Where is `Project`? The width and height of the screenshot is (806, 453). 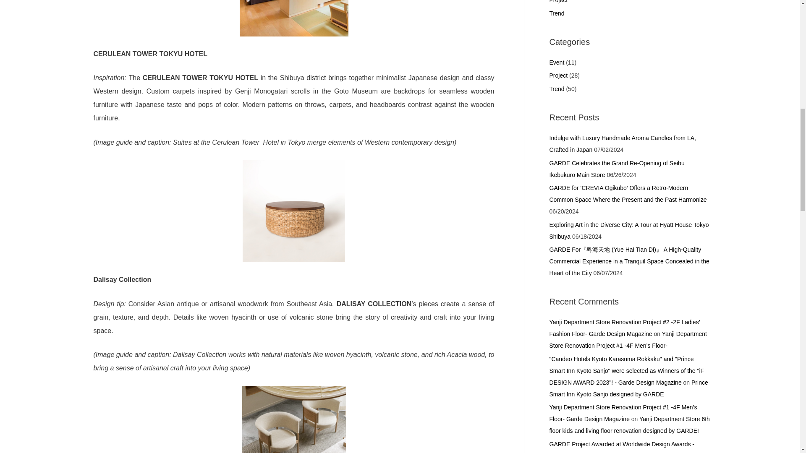 Project is located at coordinates (558, 75).